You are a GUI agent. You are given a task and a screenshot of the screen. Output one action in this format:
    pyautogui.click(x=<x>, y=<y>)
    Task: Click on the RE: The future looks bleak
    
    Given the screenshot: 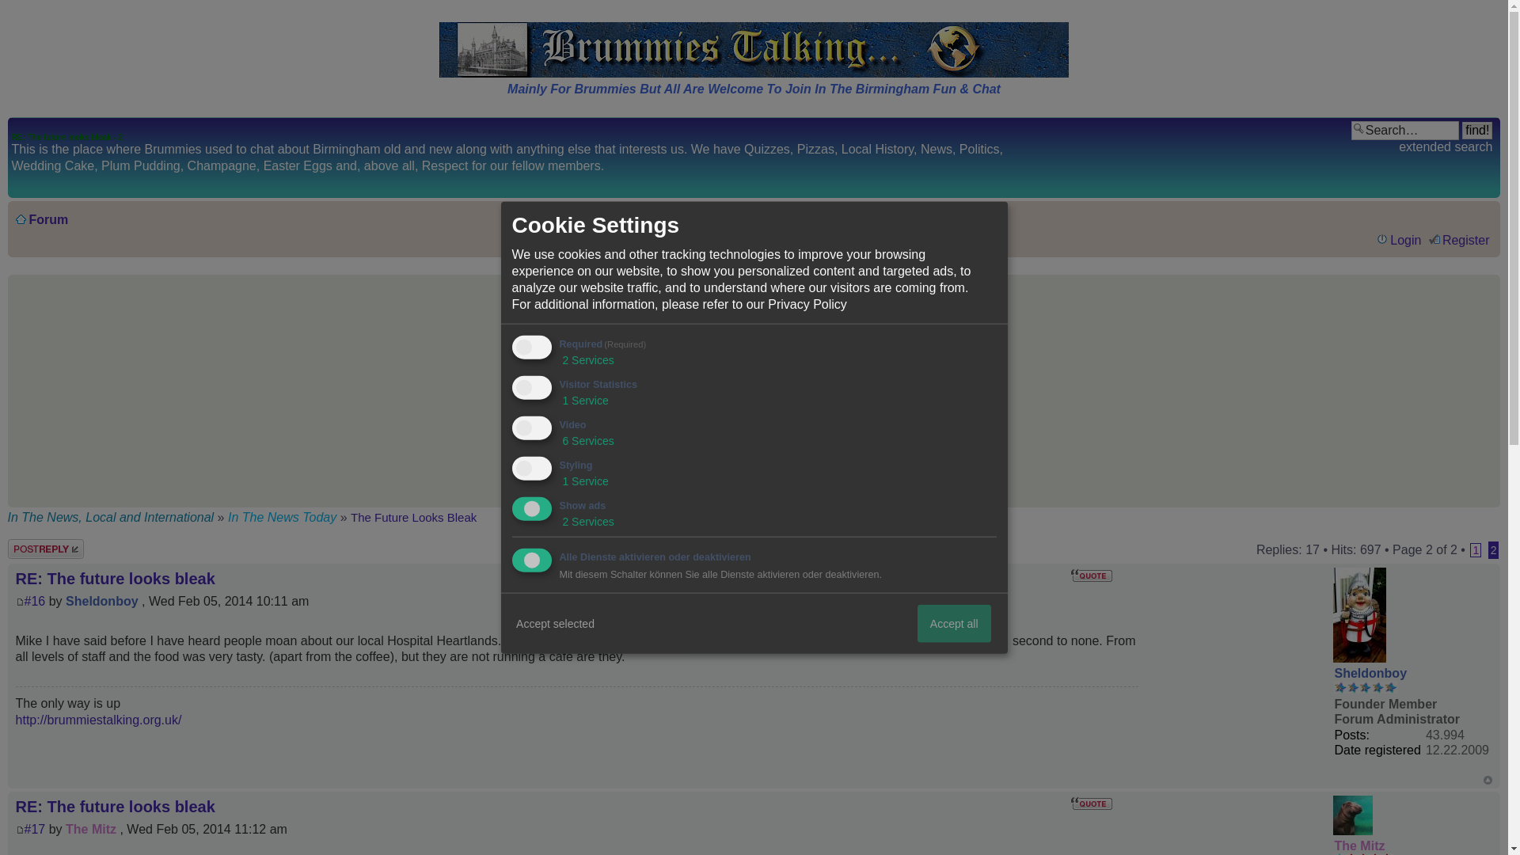 What is the action you would take?
    pyautogui.click(x=35, y=600)
    